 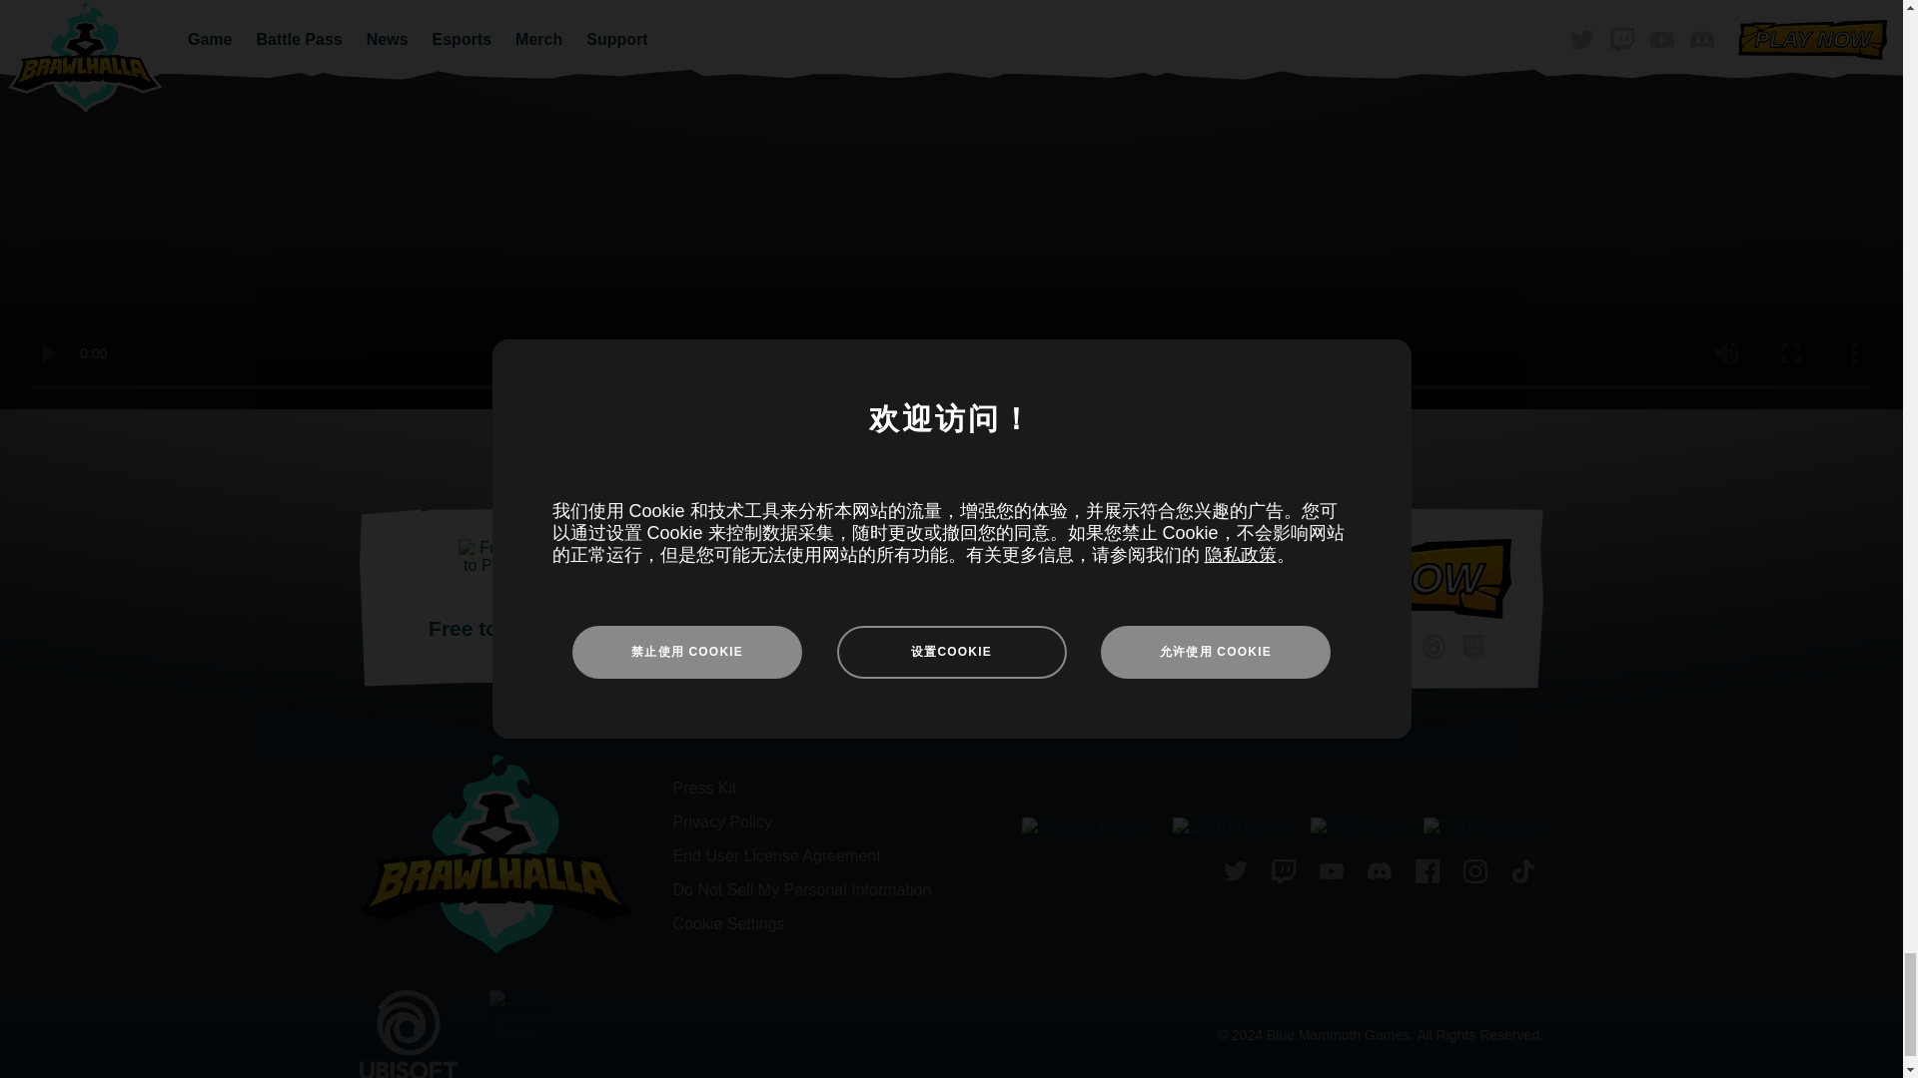 I want to click on Twitter, so click(x=1236, y=873).